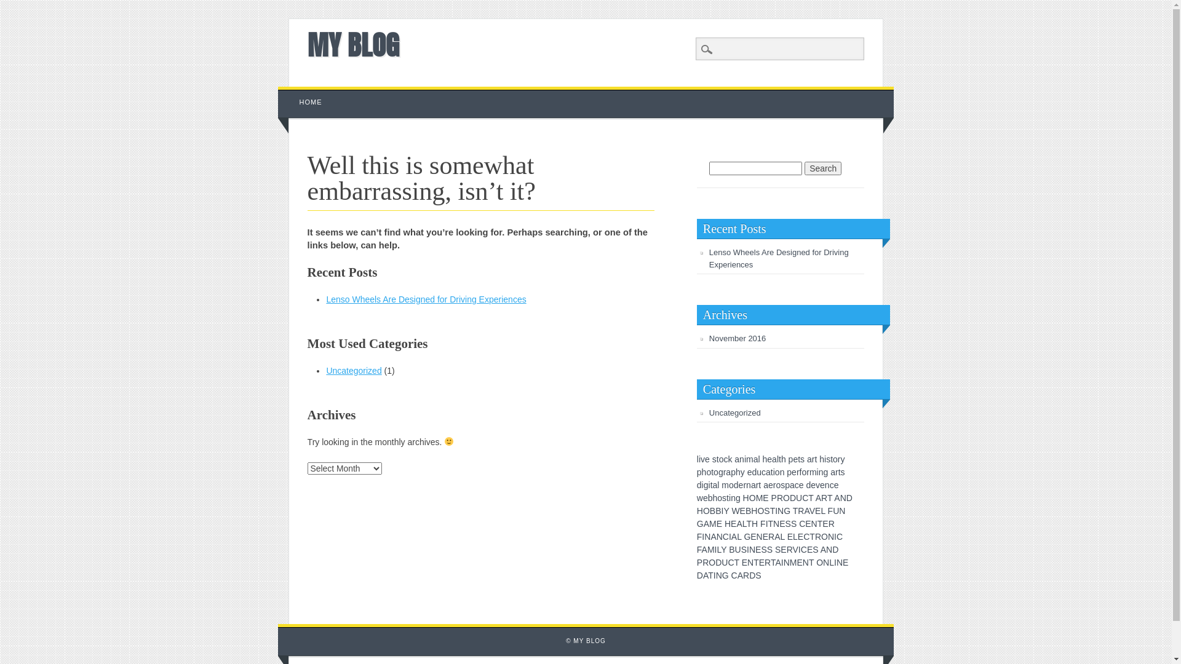 The height and width of the screenshot is (664, 1181). Describe the element at coordinates (733, 498) in the screenshot. I see `n` at that location.